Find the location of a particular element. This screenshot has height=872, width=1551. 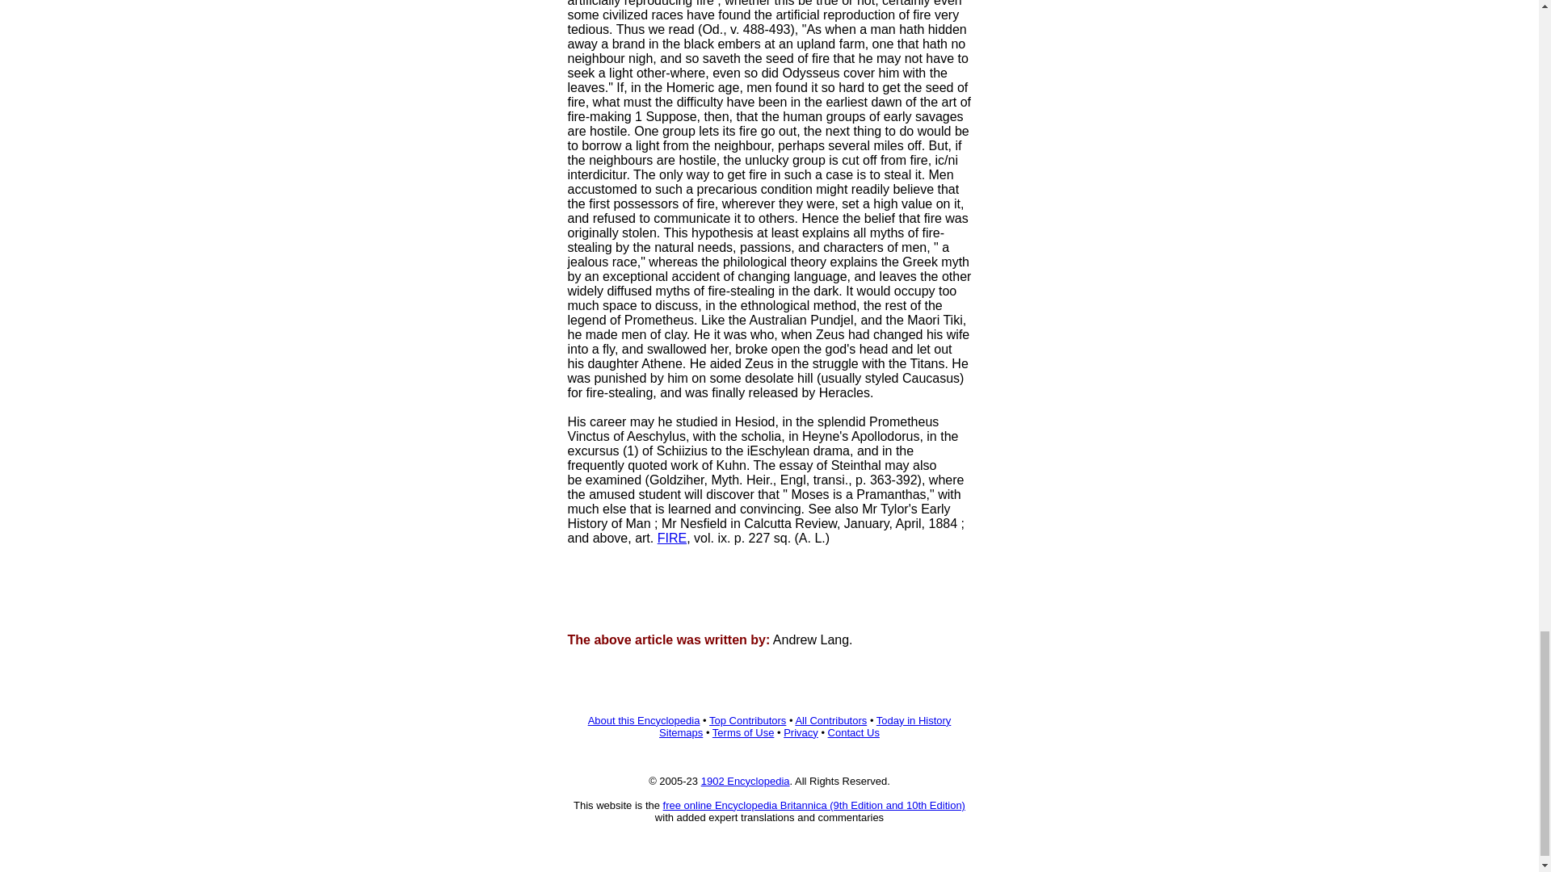

Contact Us is located at coordinates (853, 732).